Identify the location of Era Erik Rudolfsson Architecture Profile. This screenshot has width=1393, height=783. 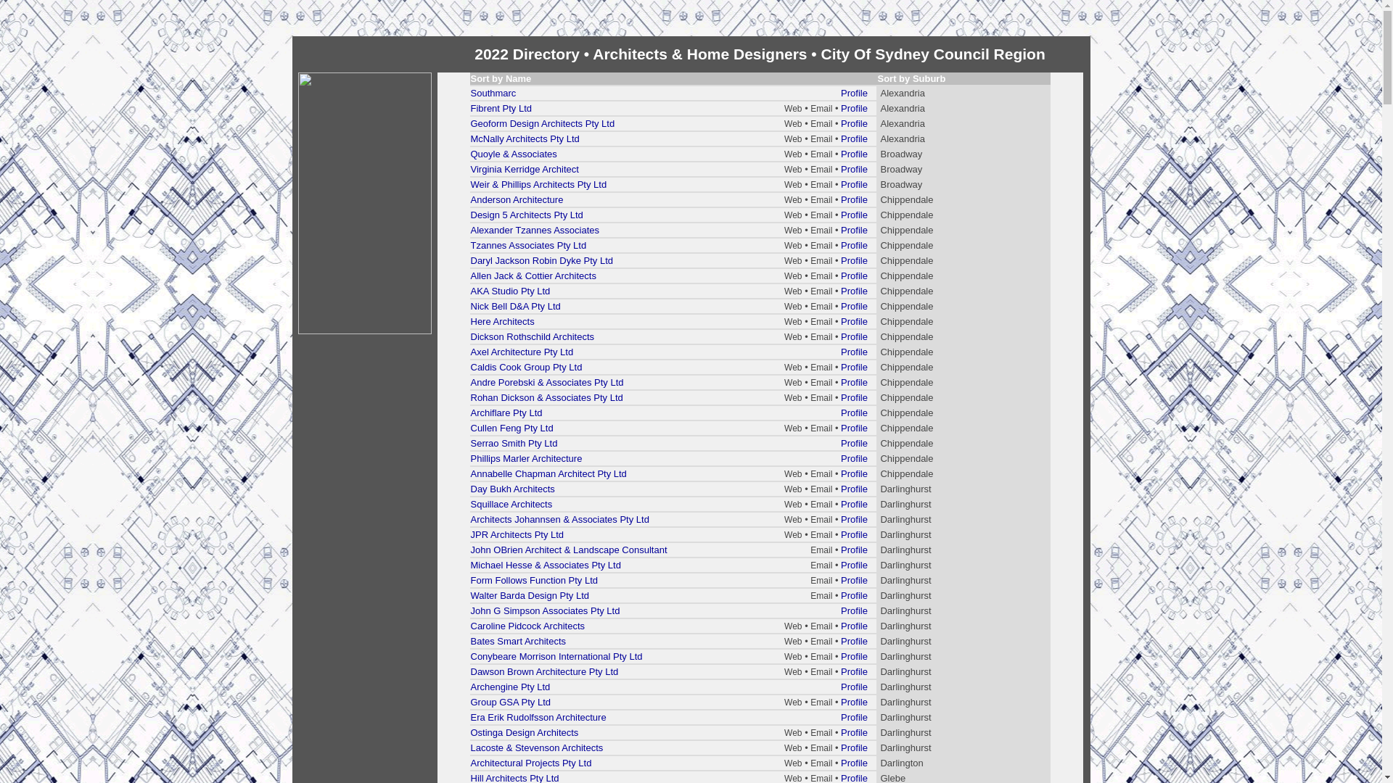
(673, 718).